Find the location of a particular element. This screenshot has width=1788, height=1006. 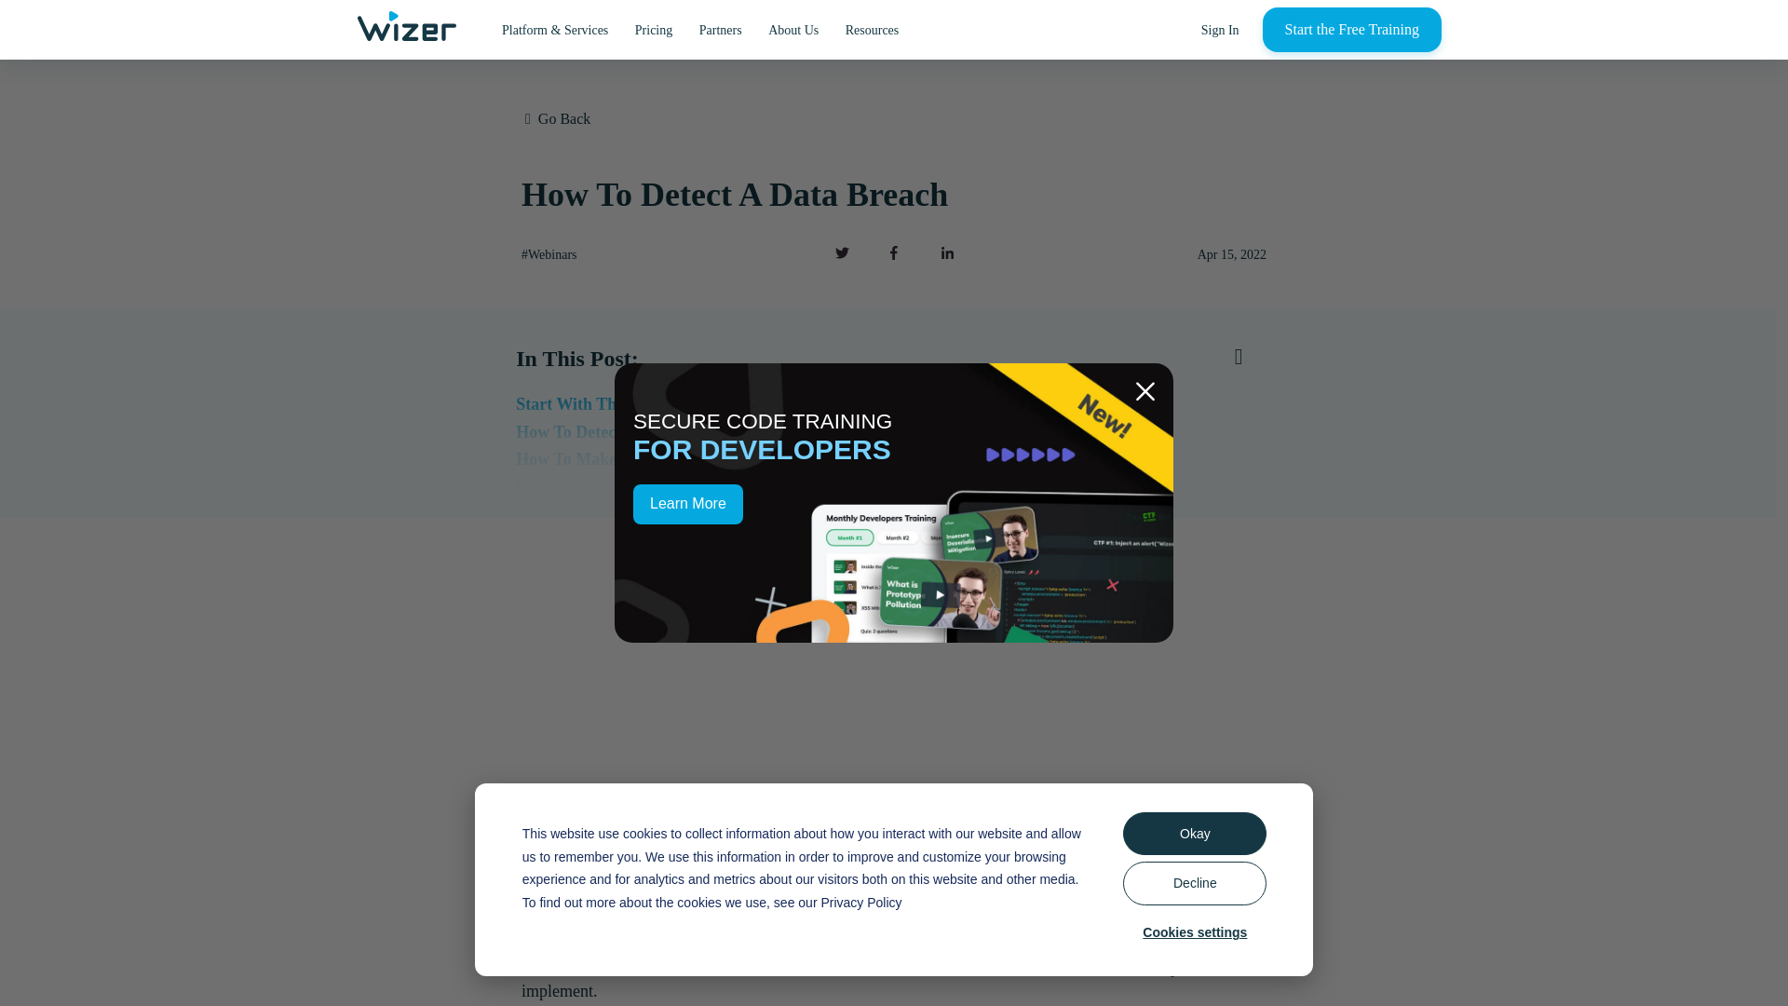

Resources is located at coordinates (872, 30).